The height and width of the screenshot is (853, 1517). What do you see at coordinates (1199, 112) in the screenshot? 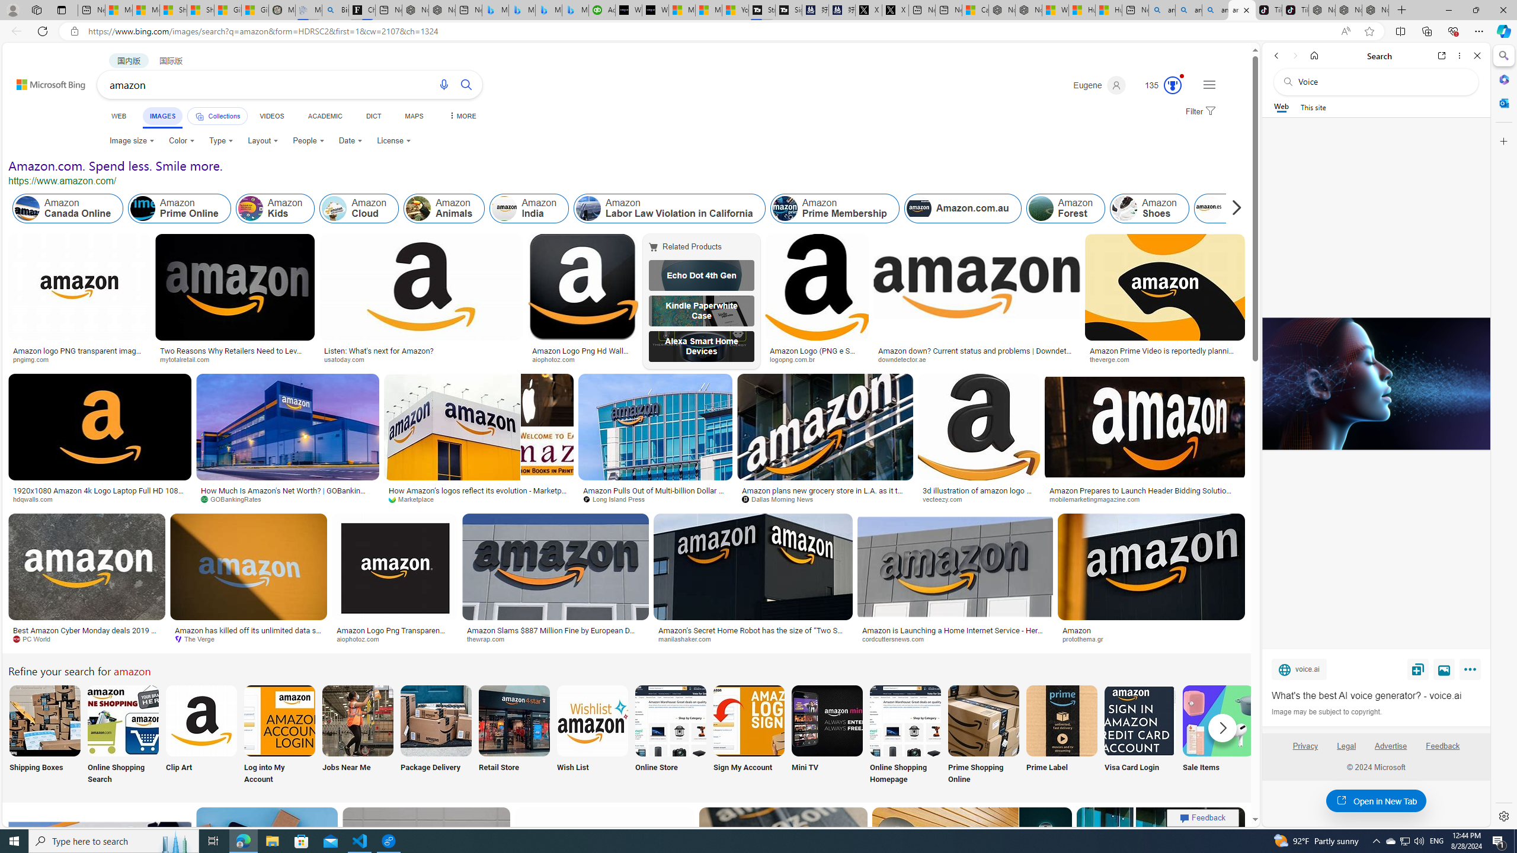
I see `Filter` at bounding box center [1199, 112].